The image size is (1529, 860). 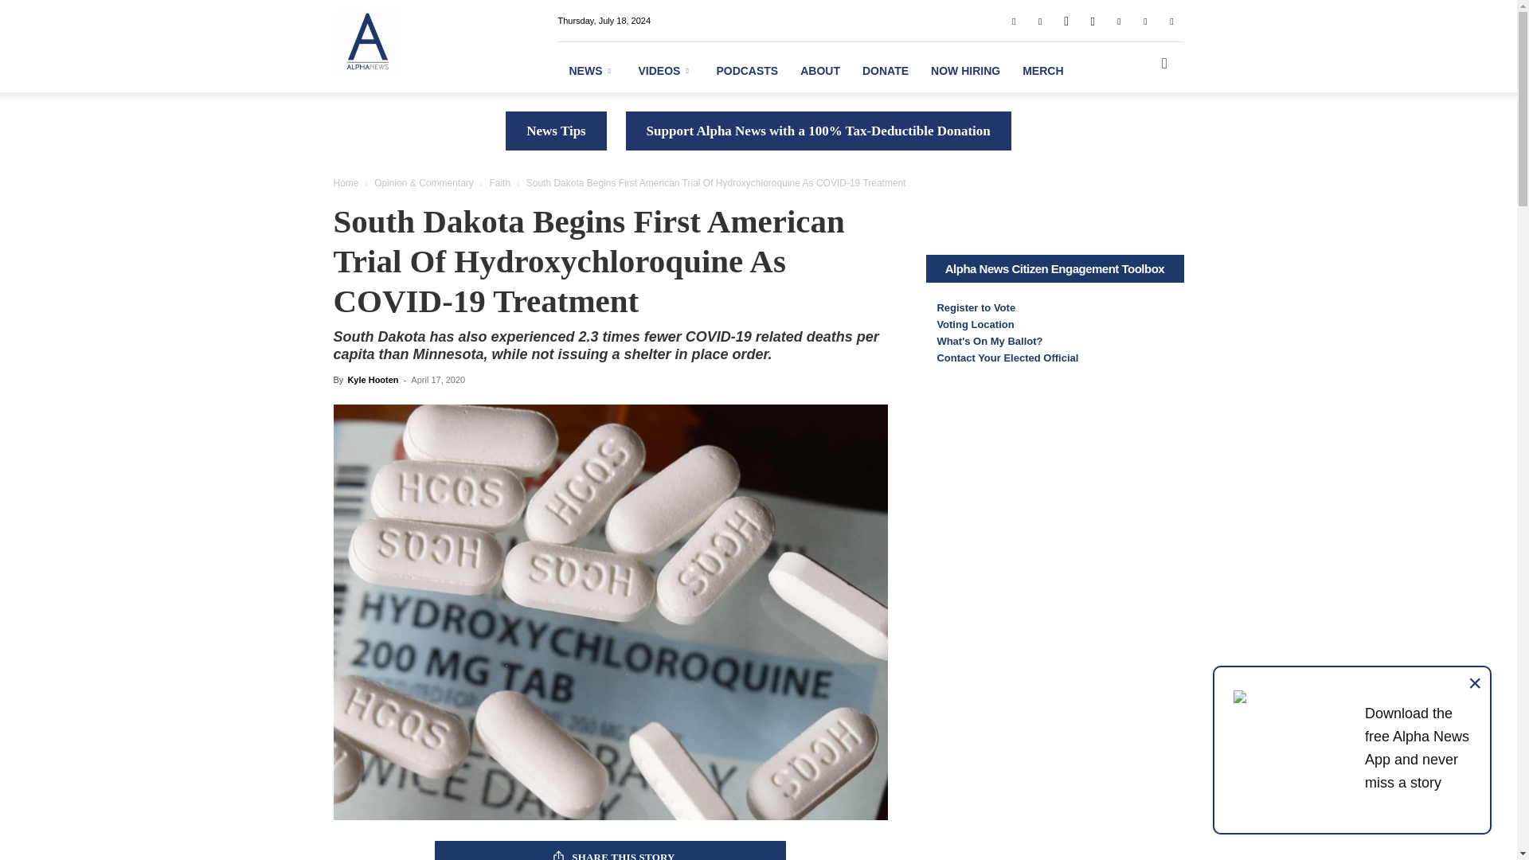 I want to click on NEWS, so click(x=592, y=70).